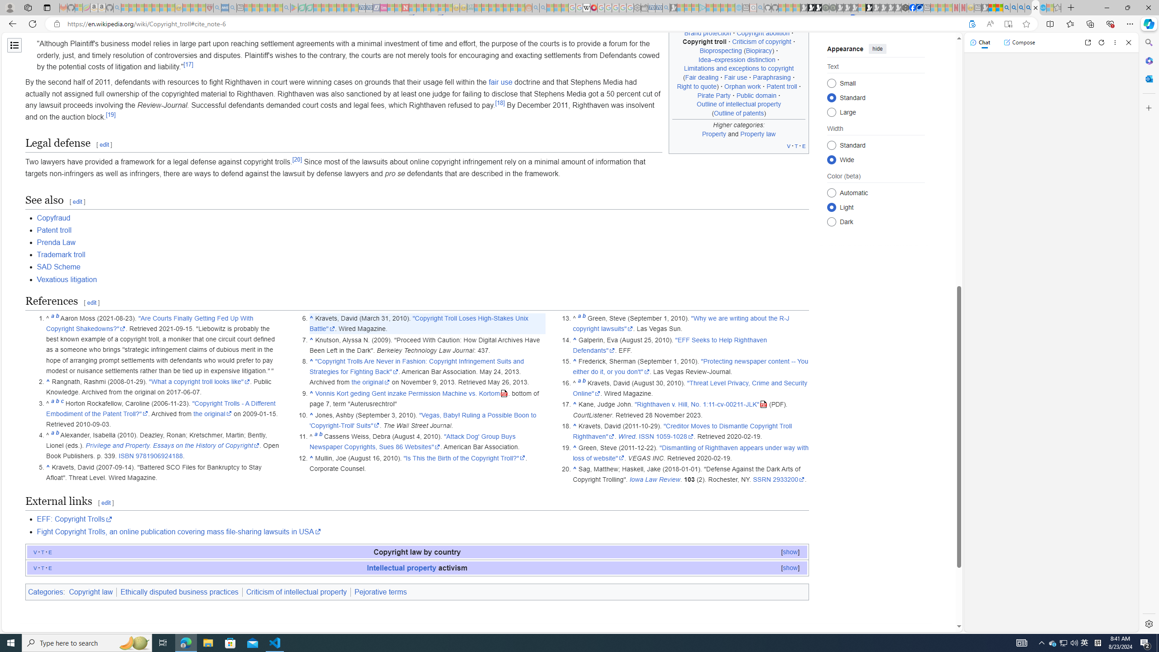  Describe the element at coordinates (202, 8) in the screenshot. I see `Local - MSN - Sleeping` at that location.